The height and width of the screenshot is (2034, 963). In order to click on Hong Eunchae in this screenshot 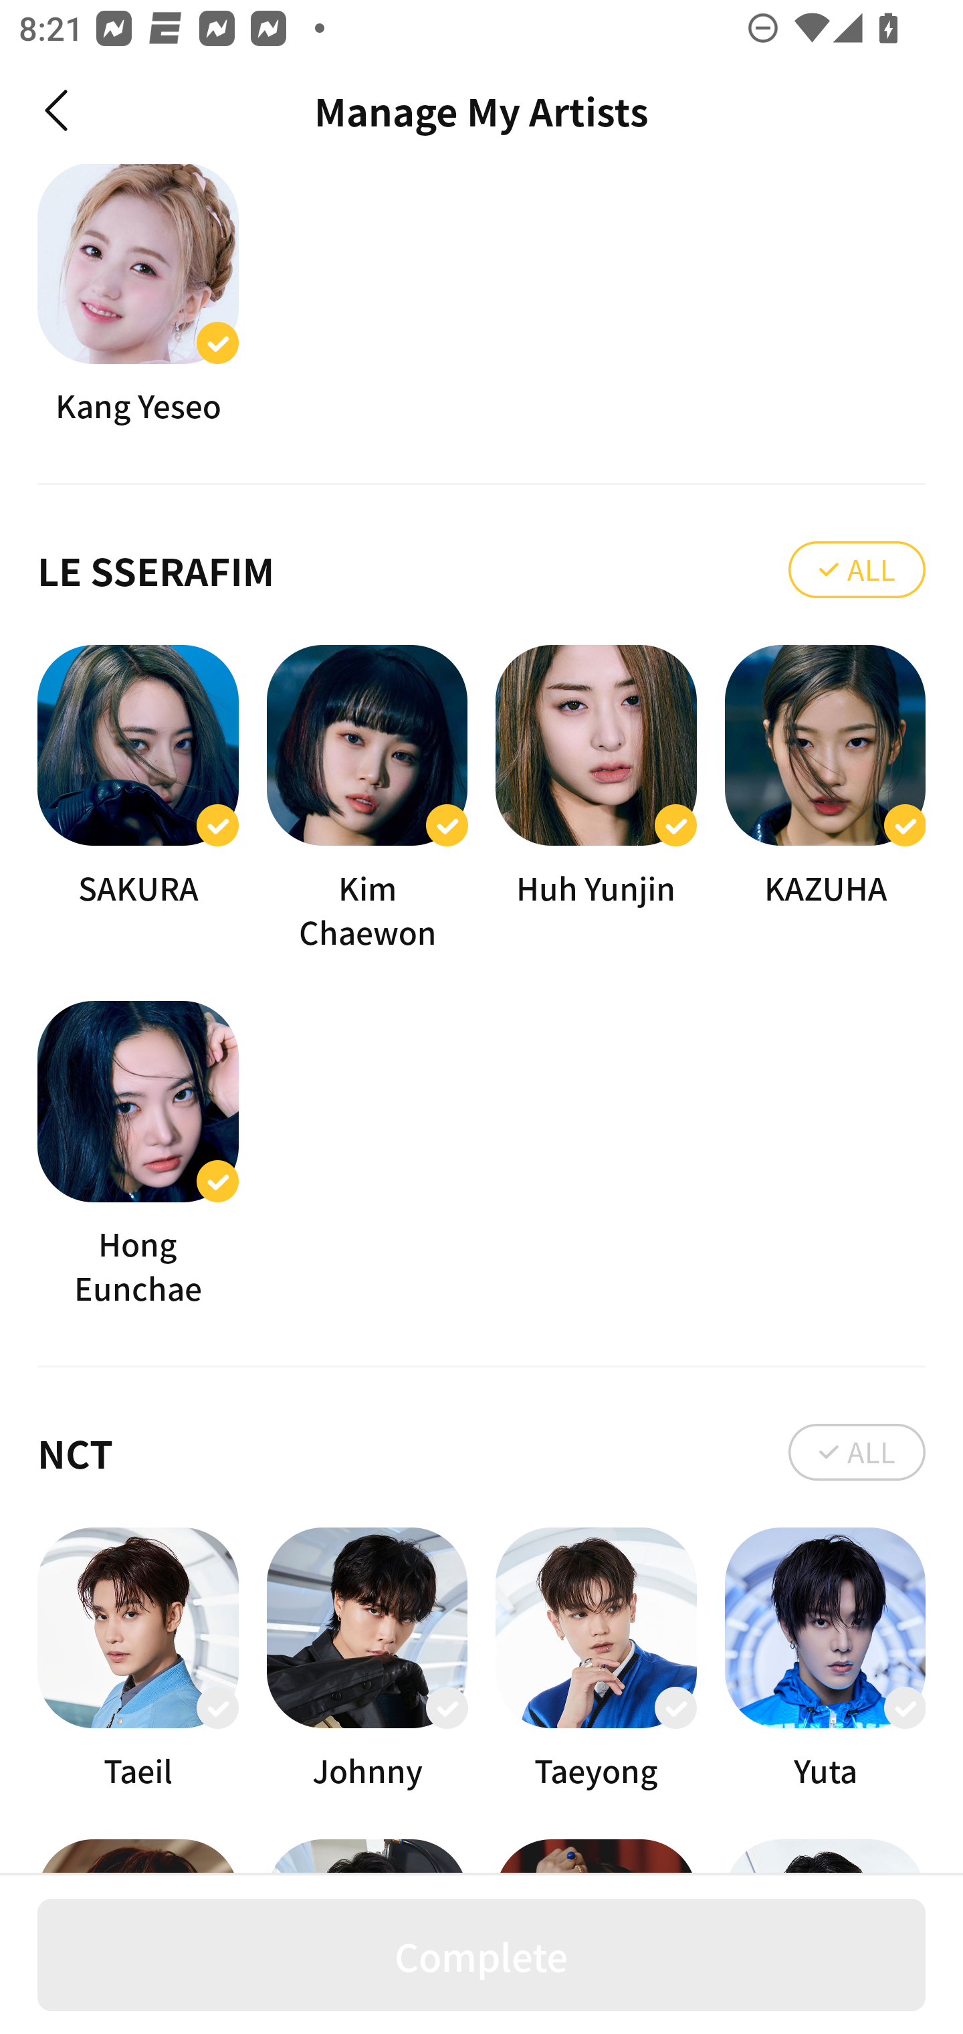, I will do `click(138, 1155)`.